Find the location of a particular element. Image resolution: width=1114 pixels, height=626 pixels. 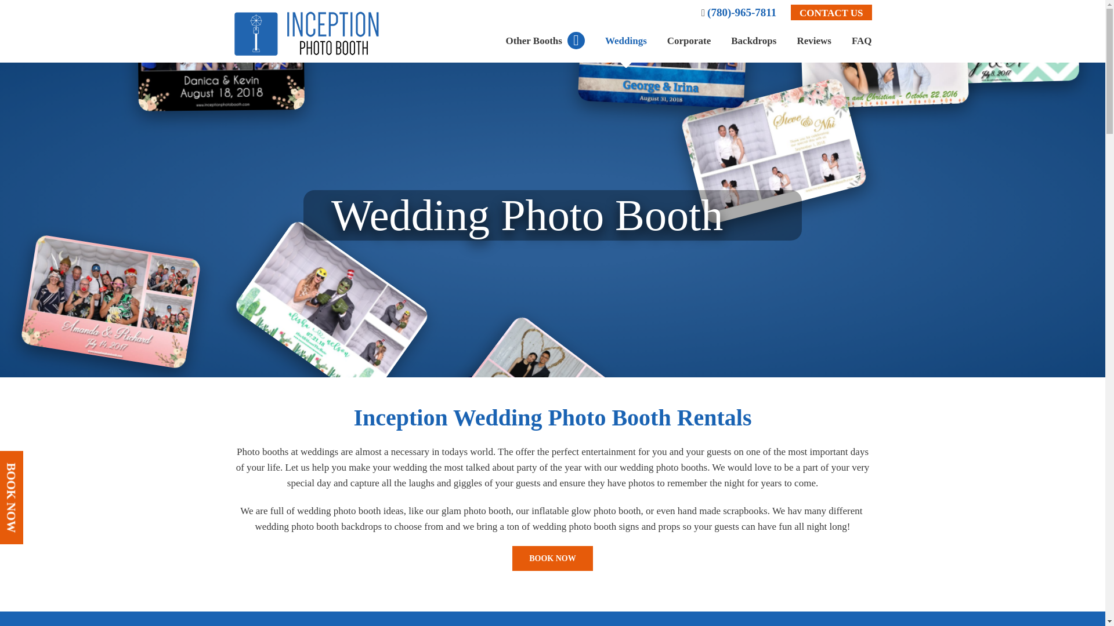

Backdrops is located at coordinates (753, 40).